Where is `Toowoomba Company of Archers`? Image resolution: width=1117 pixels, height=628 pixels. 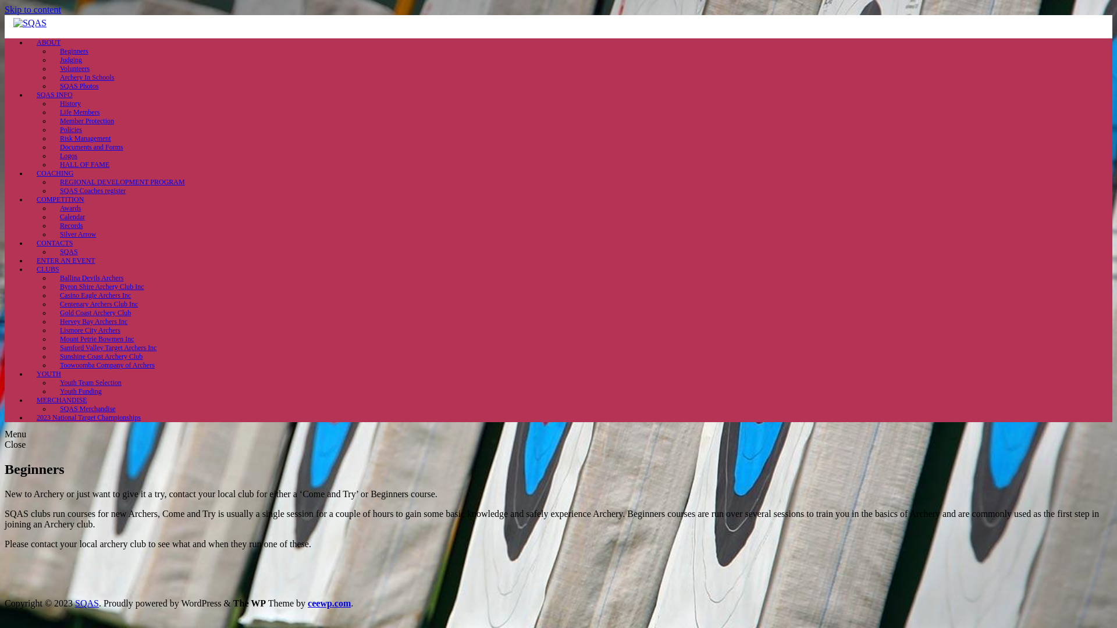
Toowoomba Company of Archers is located at coordinates (107, 365).